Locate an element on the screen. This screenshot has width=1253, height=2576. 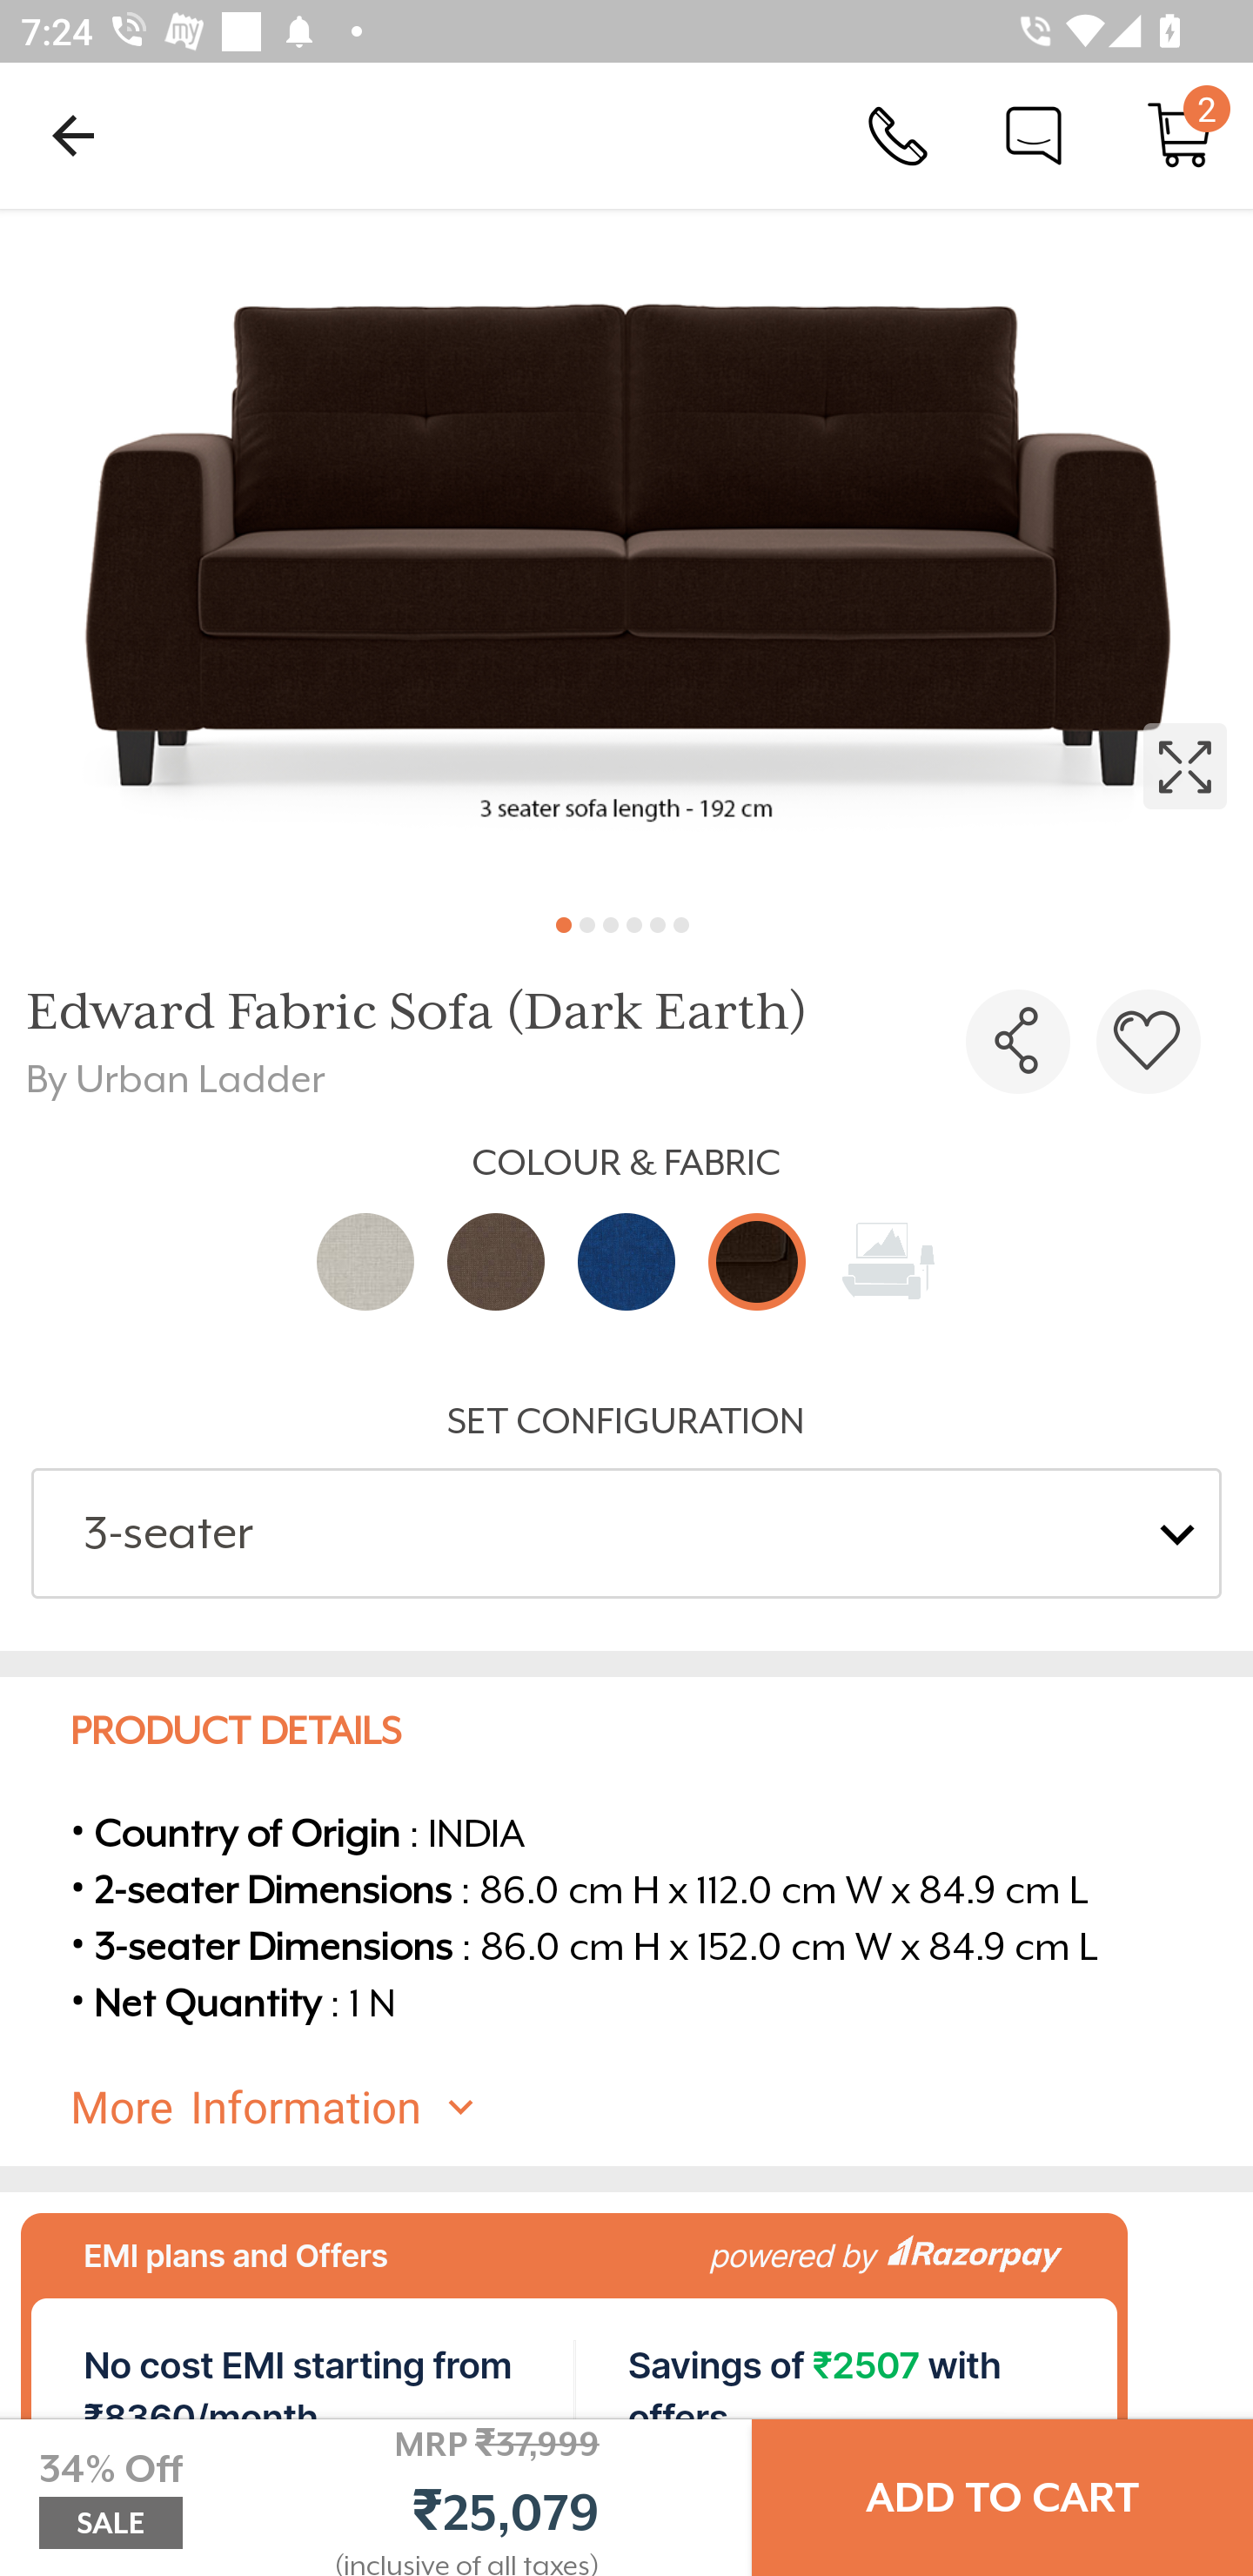
ADD TO CART is located at coordinates (1002, 2498).